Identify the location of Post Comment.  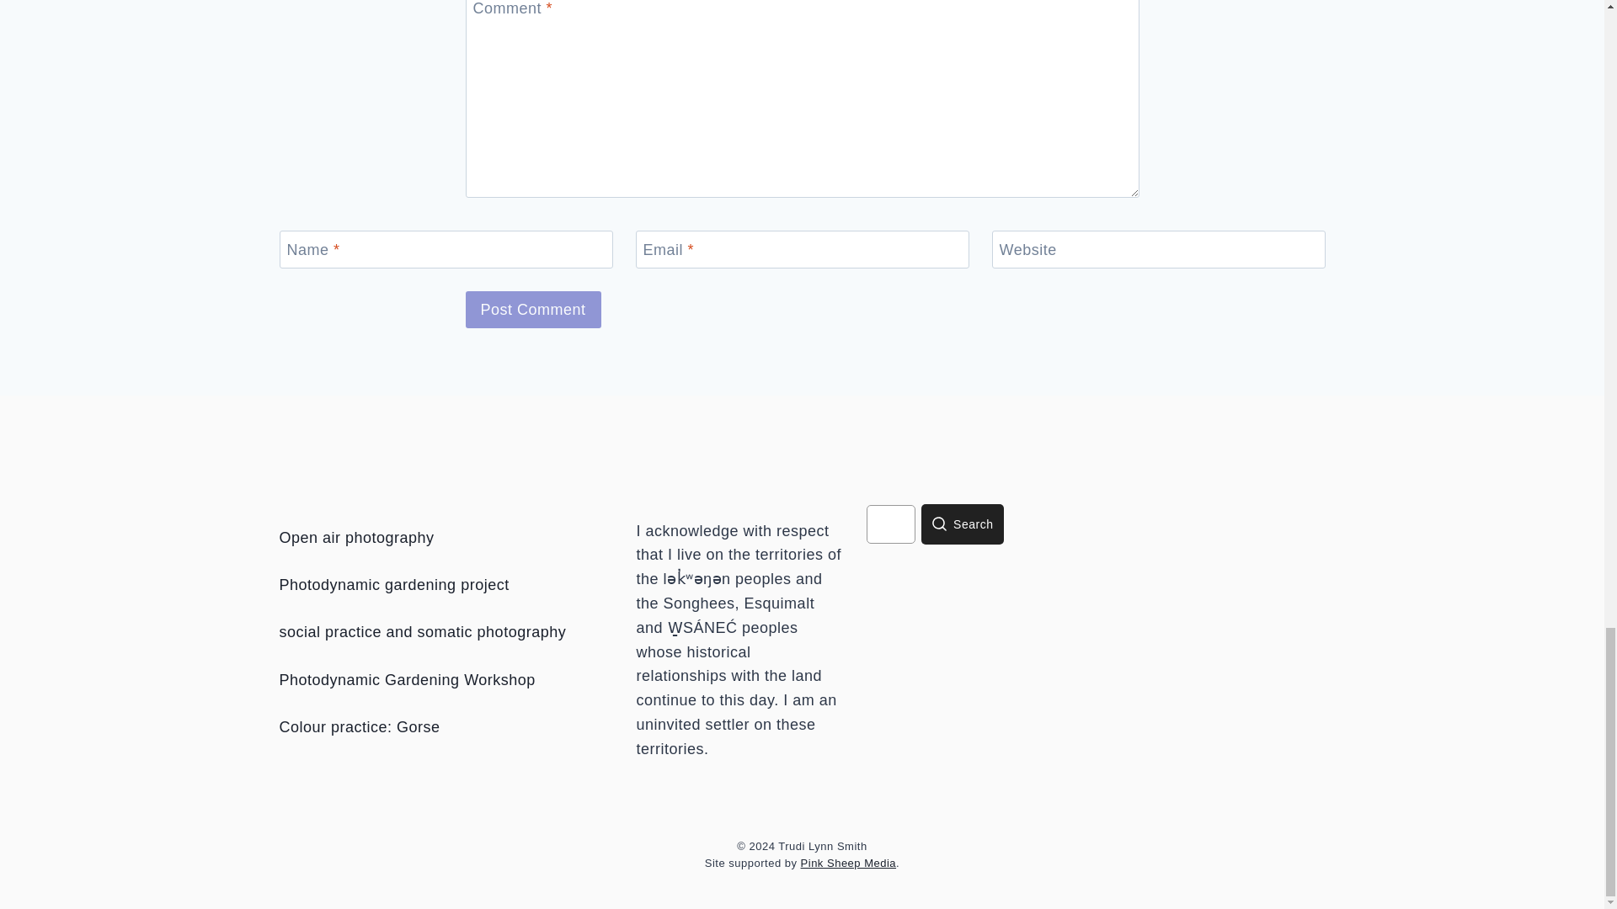
(532, 308).